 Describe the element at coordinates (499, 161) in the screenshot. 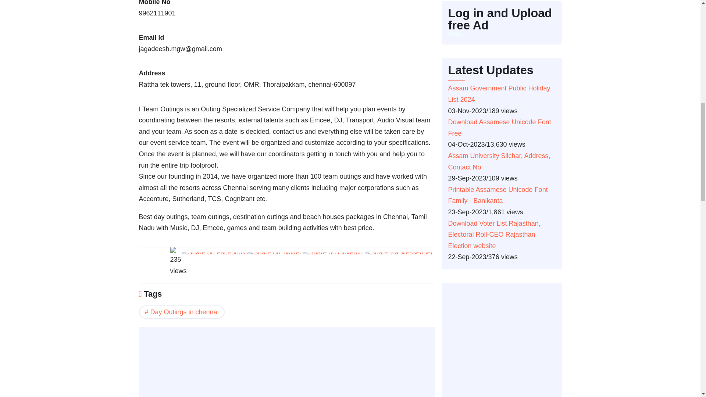

I see `Assam University Silchar, Address, Contact No` at that location.